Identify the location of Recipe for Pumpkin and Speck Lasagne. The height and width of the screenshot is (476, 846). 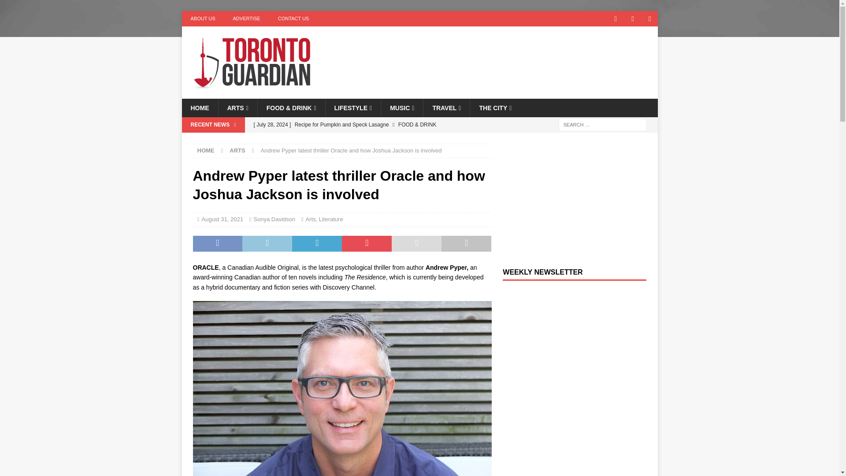
(370, 124).